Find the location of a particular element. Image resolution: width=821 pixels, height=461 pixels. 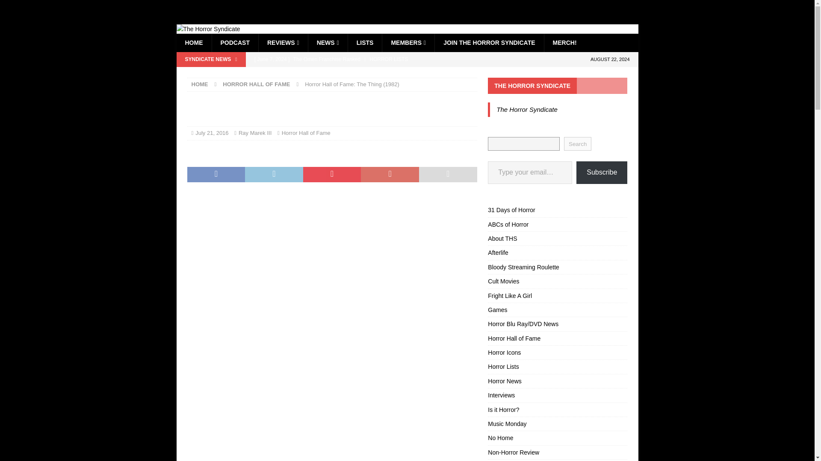

REVIEWS is located at coordinates (283, 42).